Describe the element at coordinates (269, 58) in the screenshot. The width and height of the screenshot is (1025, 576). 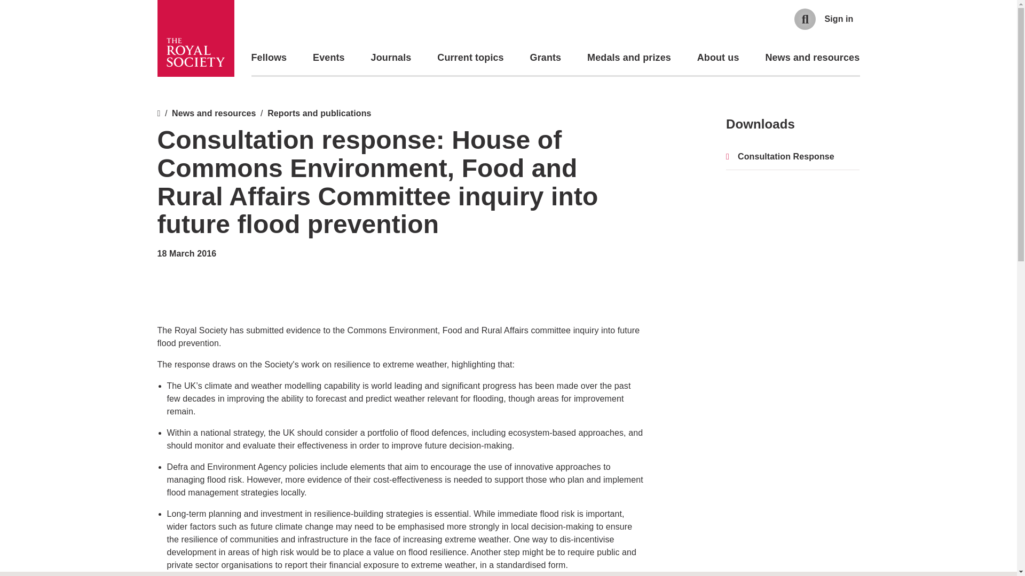
I see `Fellows` at that location.